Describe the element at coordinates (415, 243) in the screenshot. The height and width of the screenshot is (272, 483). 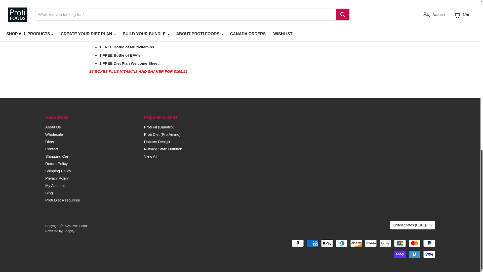
I see `Mastercard` at that location.